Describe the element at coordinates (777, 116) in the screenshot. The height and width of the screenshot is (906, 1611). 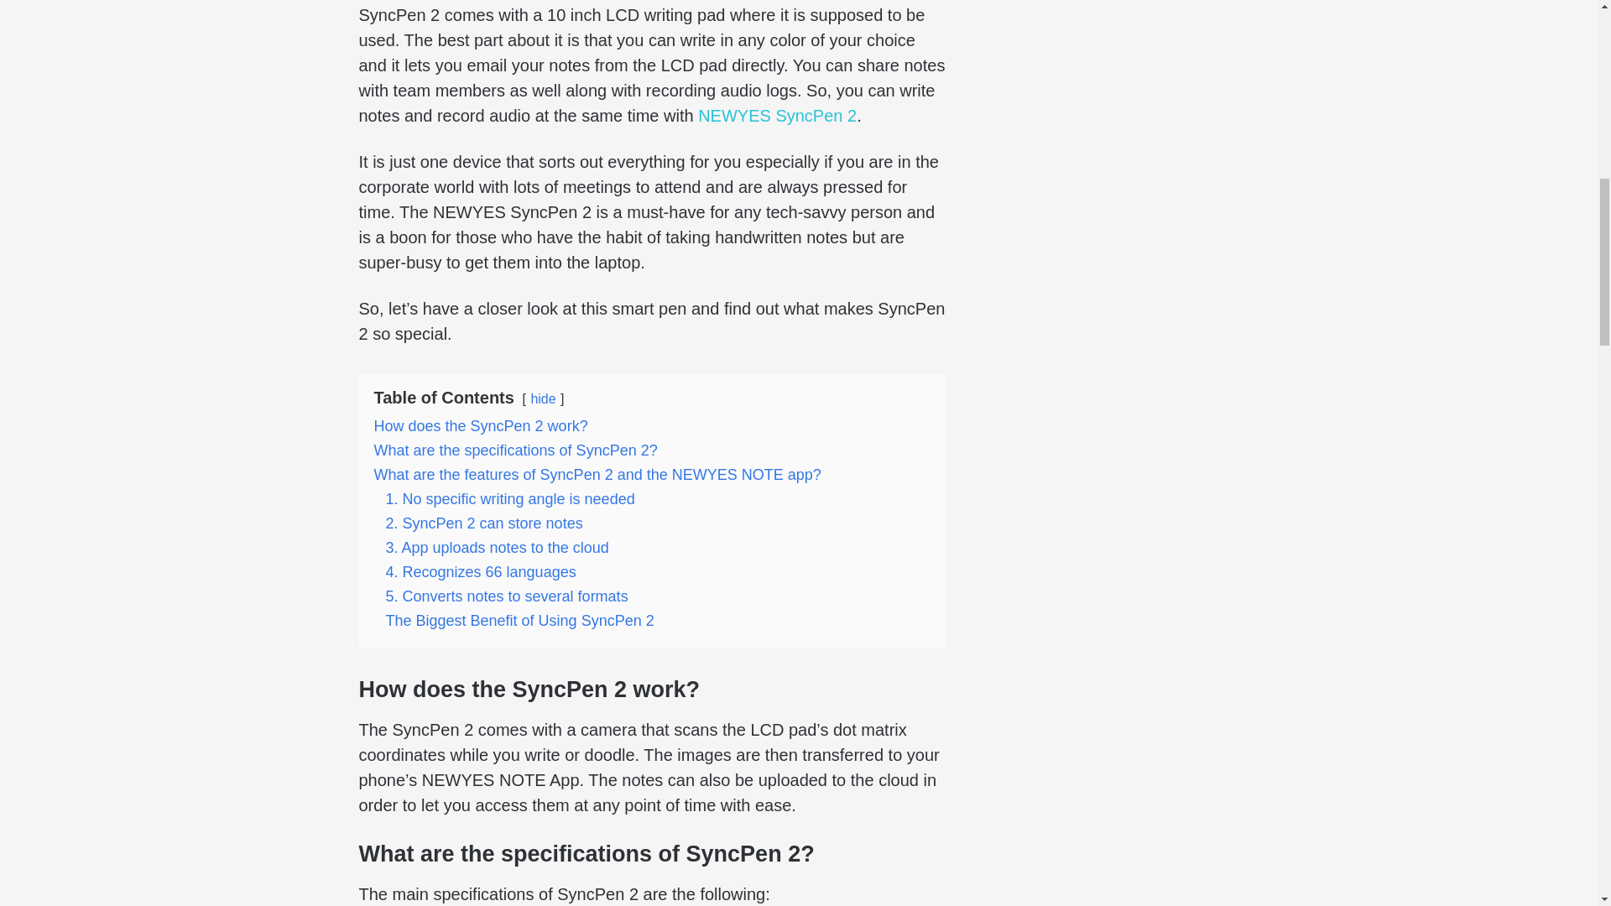
I see `NEWYES SyncPen 2` at that location.